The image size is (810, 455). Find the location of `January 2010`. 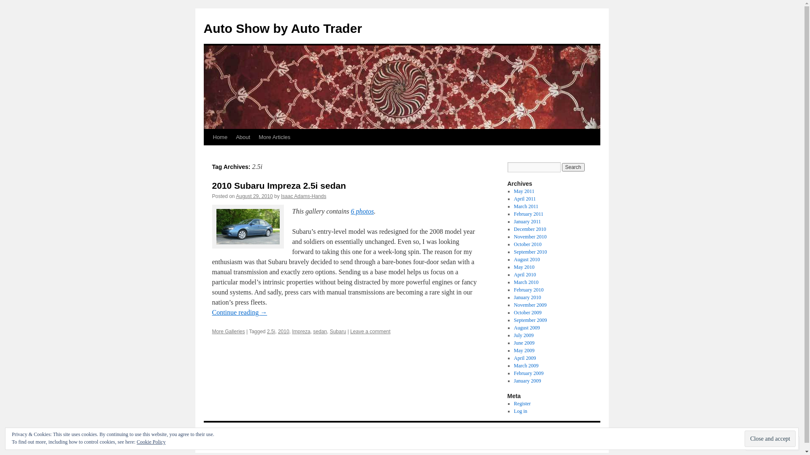

January 2010 is located at coordinates (527, 297).